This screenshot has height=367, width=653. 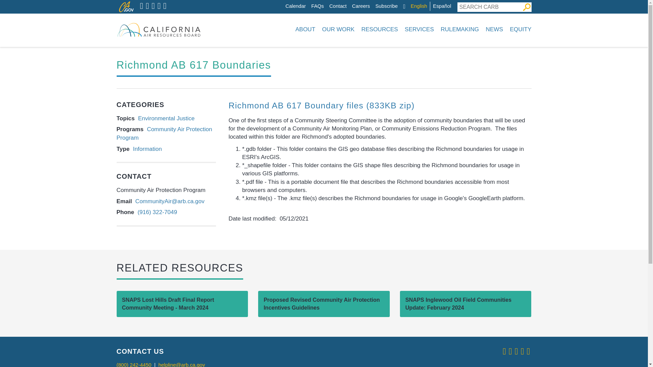 What do you see at coordinates (519, 29) in the screenshot?
I see `EQUITY` at bounding box center [519, 29].